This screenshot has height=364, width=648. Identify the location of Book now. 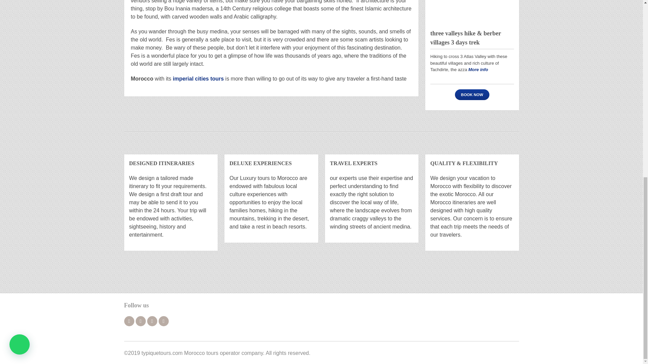
(472, 94).